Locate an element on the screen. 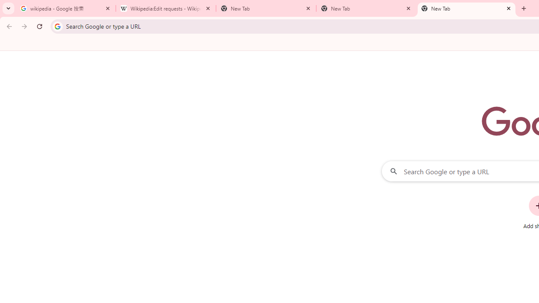 This screenshot has width=539, height=303. New Tab is located at coordinates (266, 8).